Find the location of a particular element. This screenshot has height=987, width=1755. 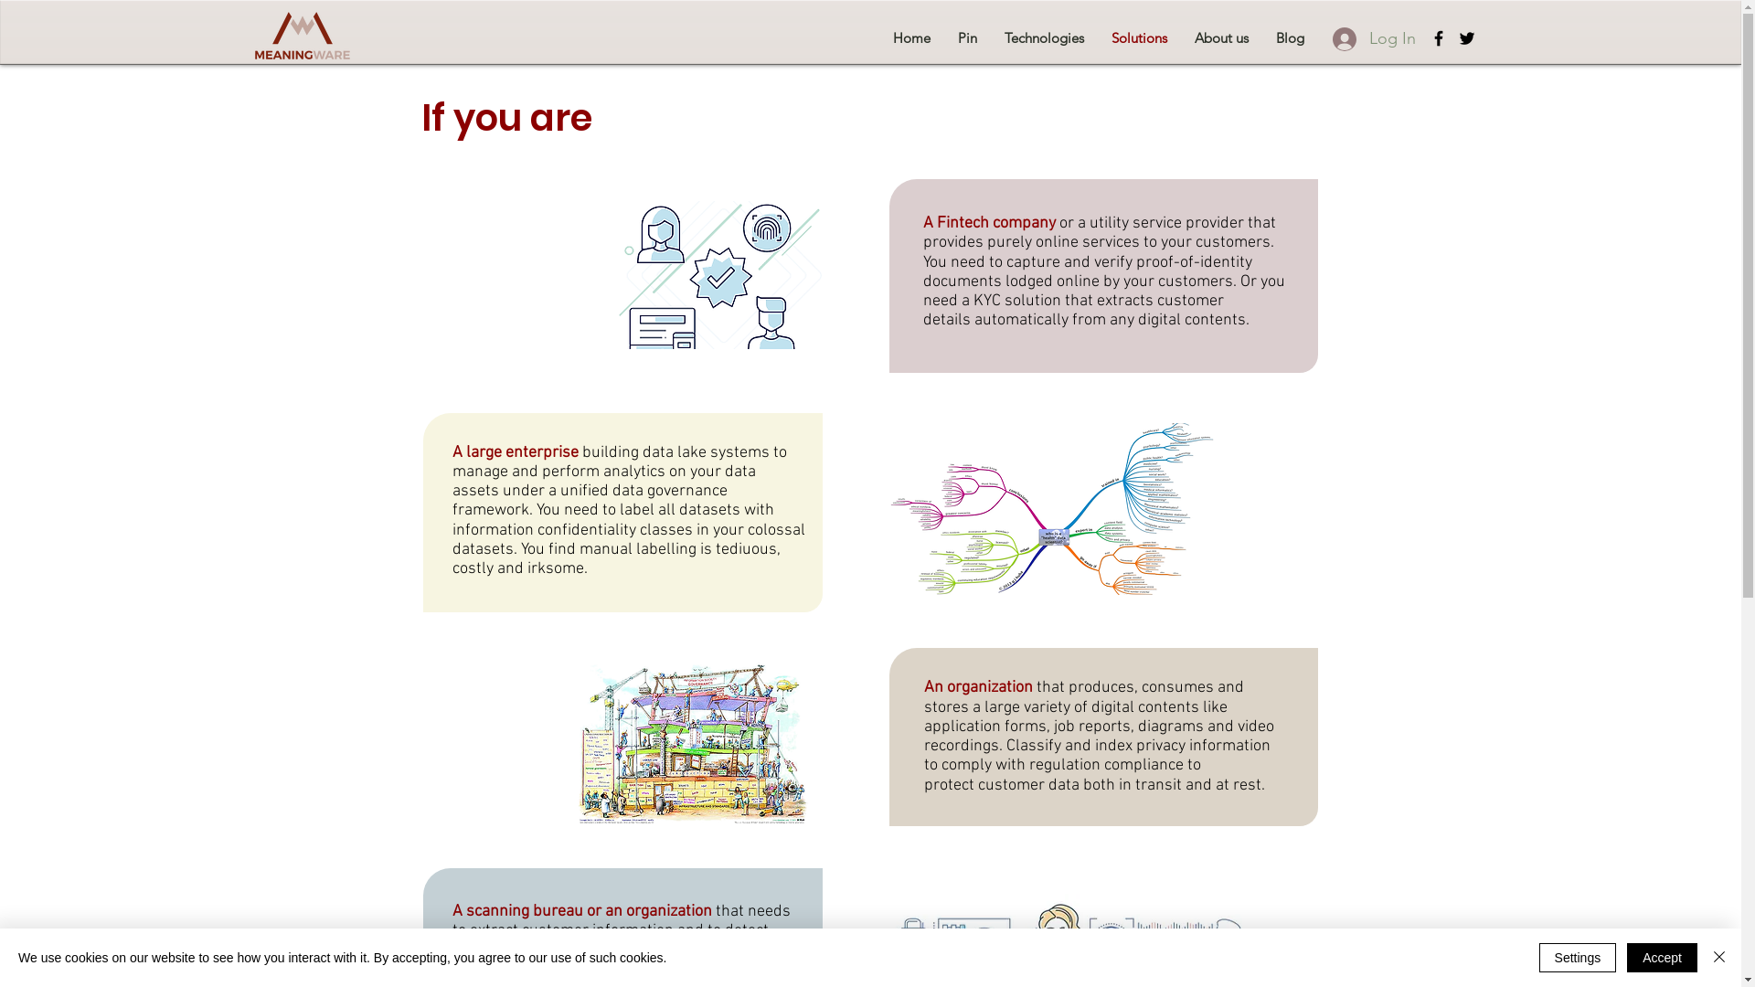

About us is located at coordinates (1221, 38).